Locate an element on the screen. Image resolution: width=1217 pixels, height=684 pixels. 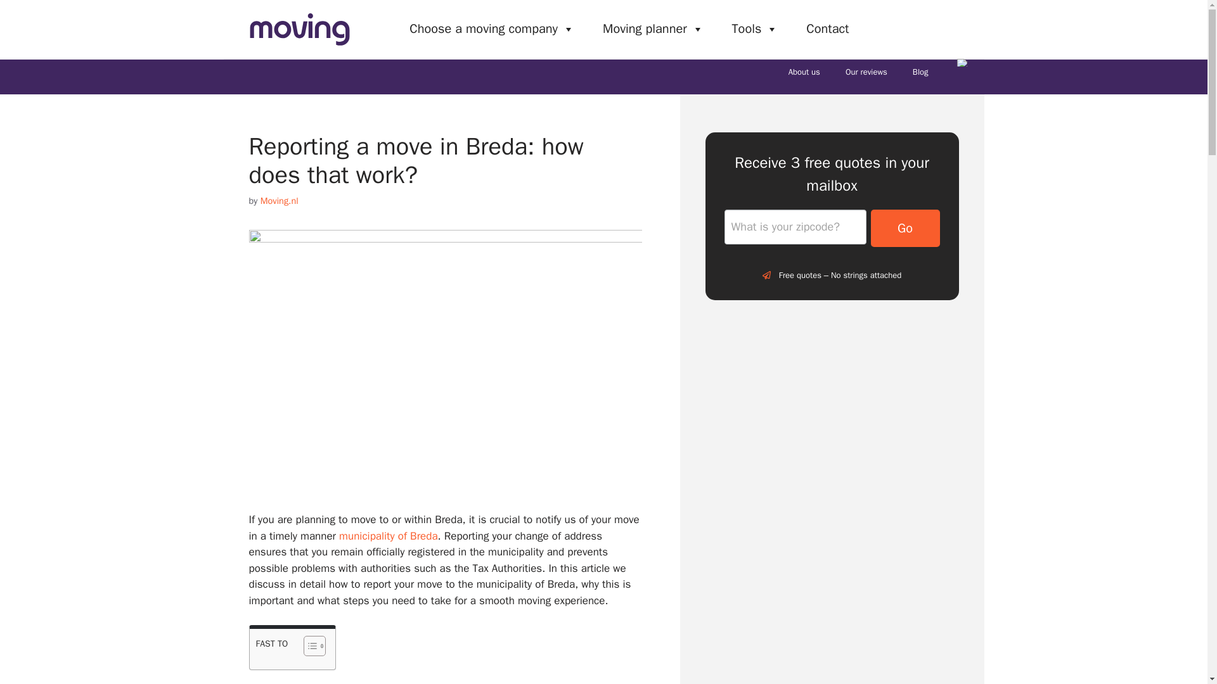
Free quote is located at coordinates (906, 28).